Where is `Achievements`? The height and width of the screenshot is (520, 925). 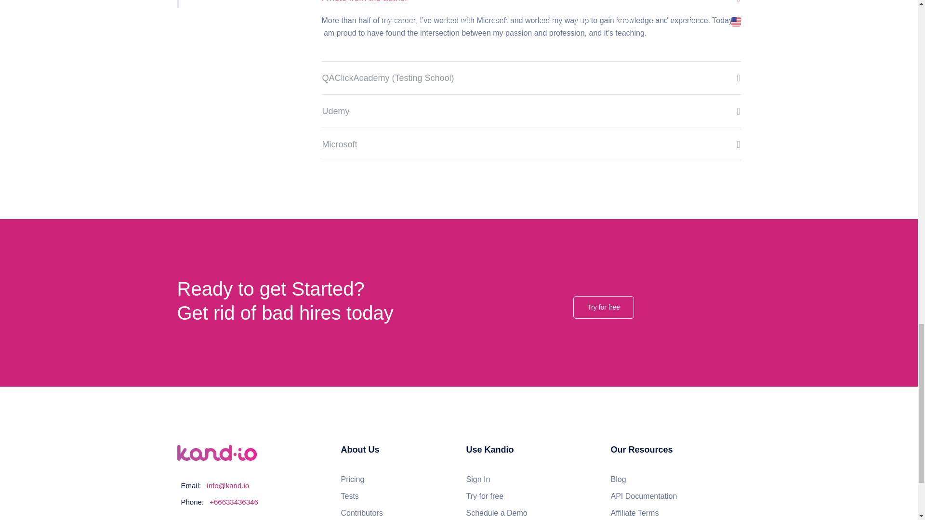
Achievements is located at coordinates (242, 4).